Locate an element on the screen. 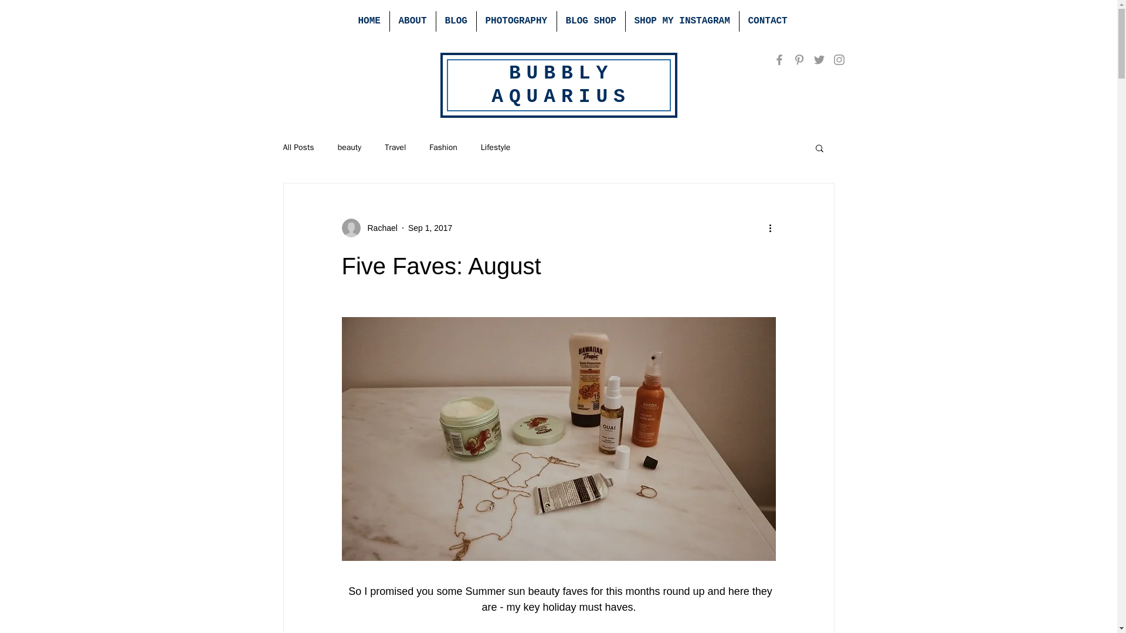  BLOG is located at coordinates (456, 21).